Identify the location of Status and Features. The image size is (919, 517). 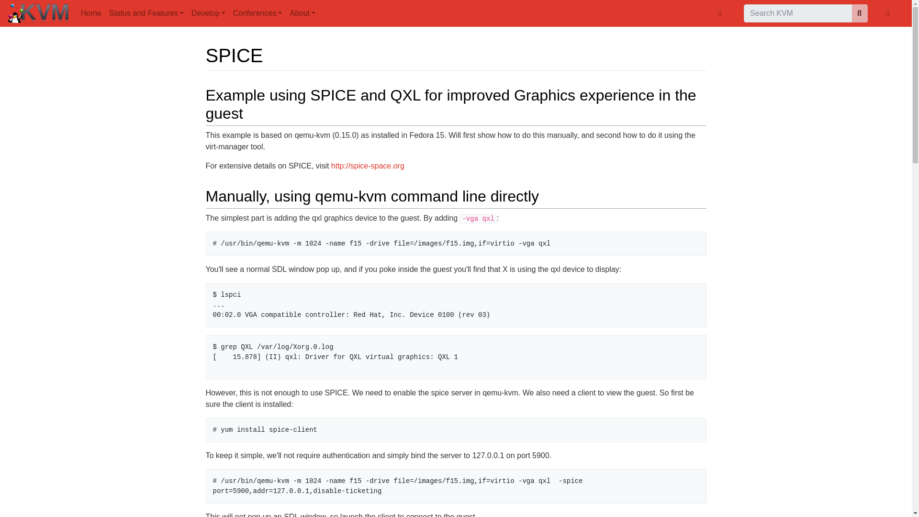
(146, 13).